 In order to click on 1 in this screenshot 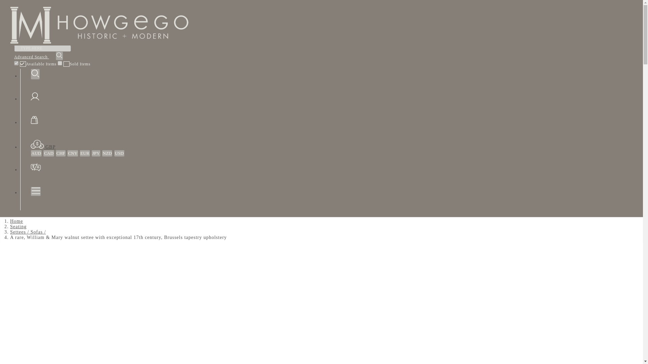, I will do `click(60, 63)`.